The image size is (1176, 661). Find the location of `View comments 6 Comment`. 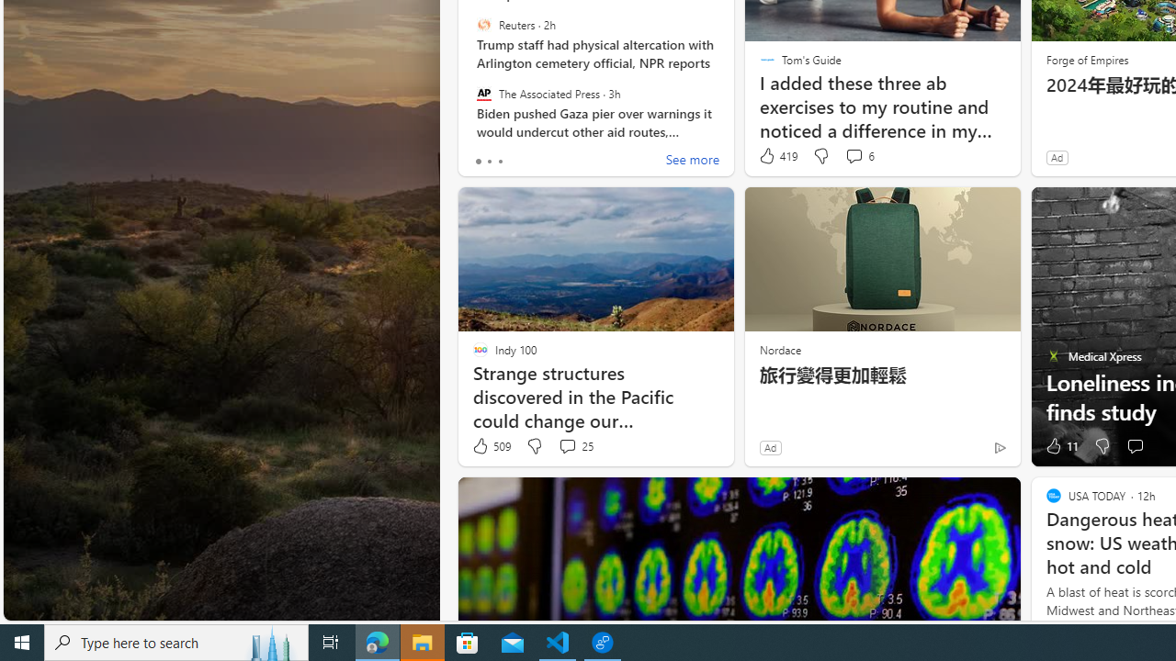

View comments 6 Comment is located at coordinates (854, 156).